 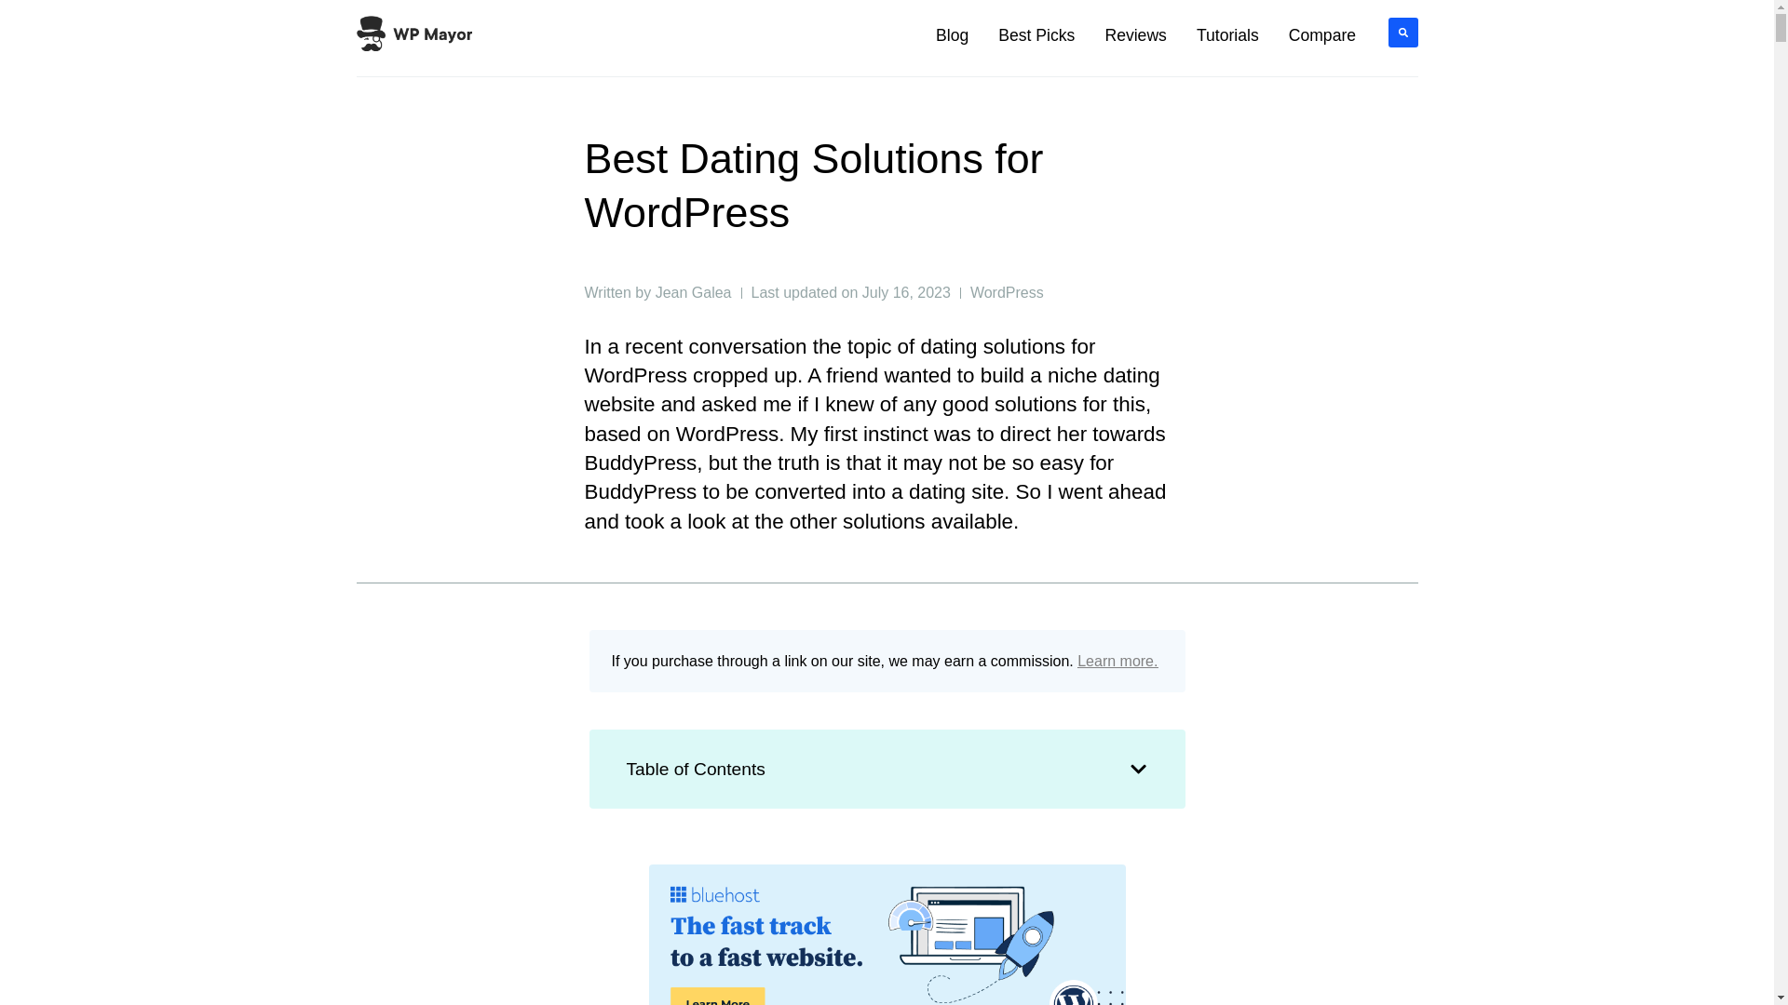 I want to click on Reviews, so click(x=1134, y=35).